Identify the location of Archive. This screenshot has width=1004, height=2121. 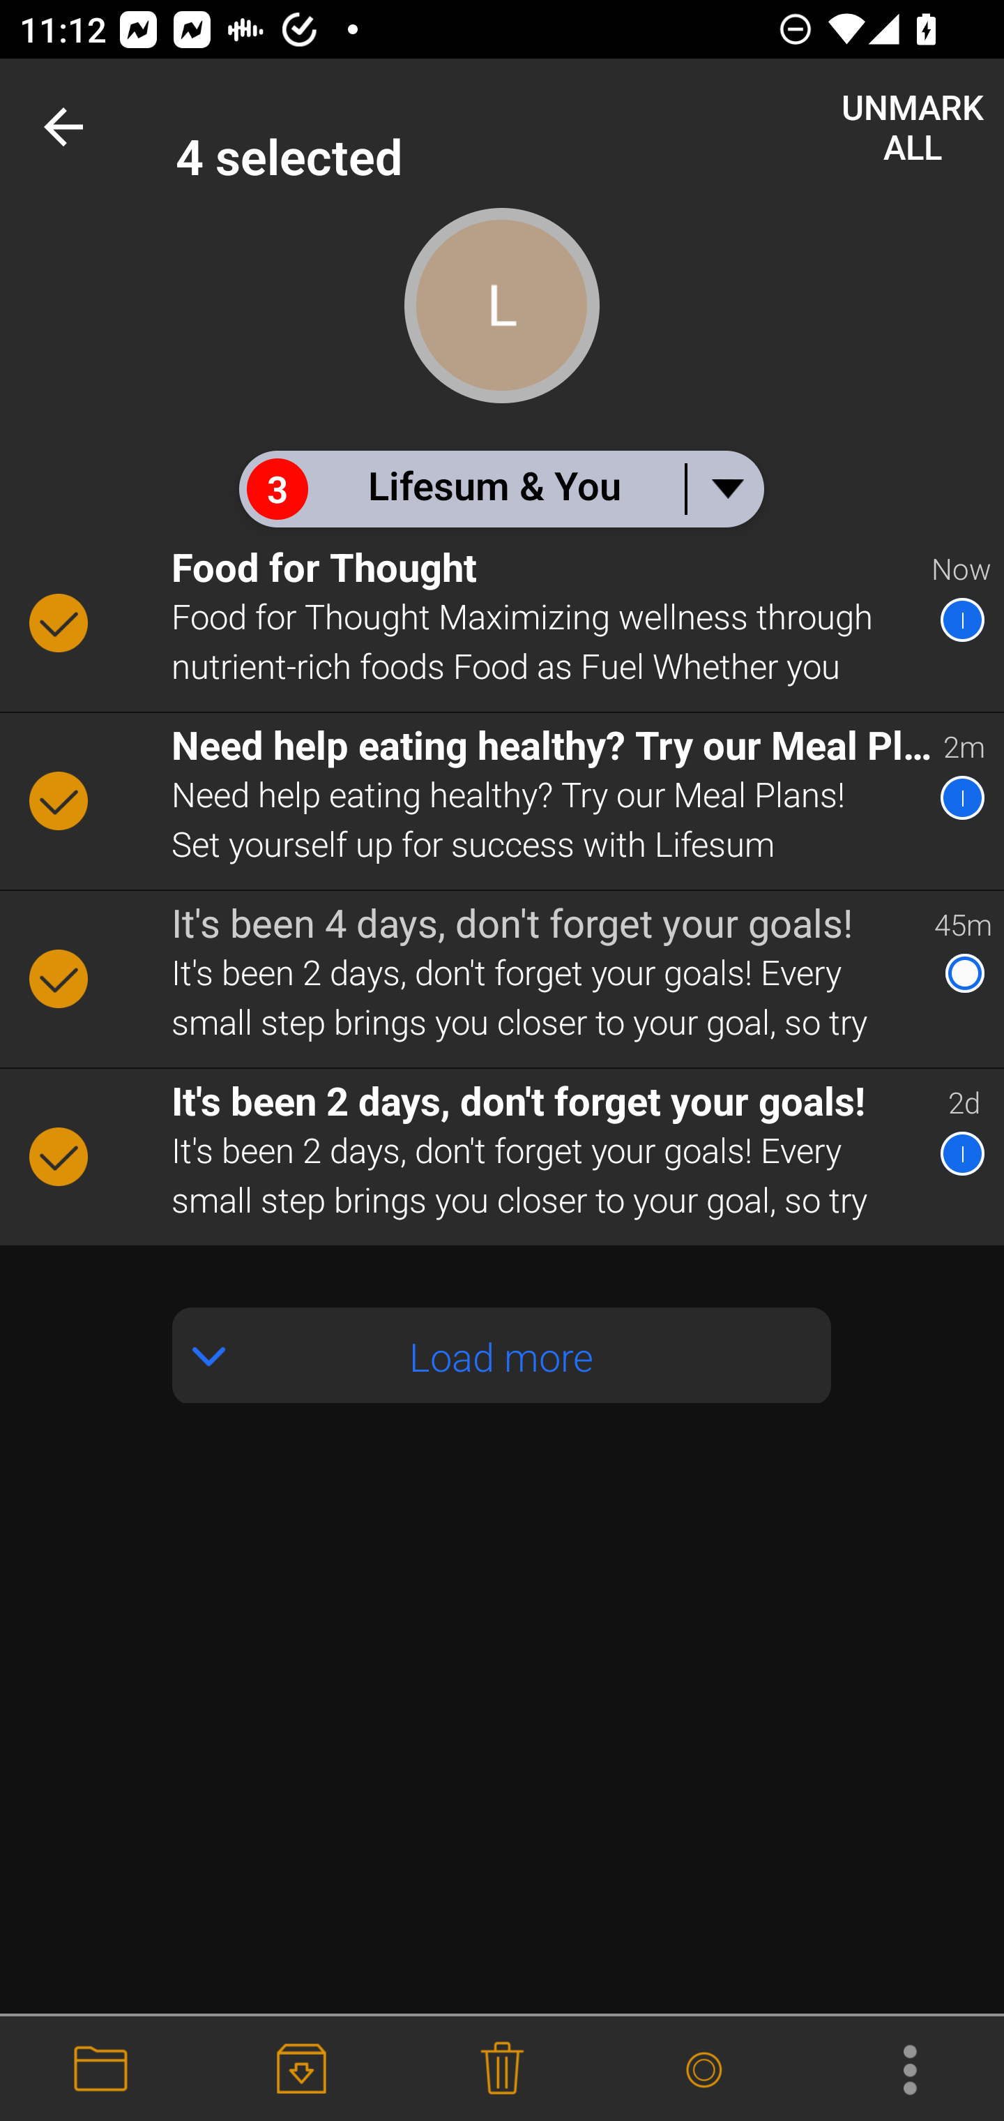
(301, 2069).